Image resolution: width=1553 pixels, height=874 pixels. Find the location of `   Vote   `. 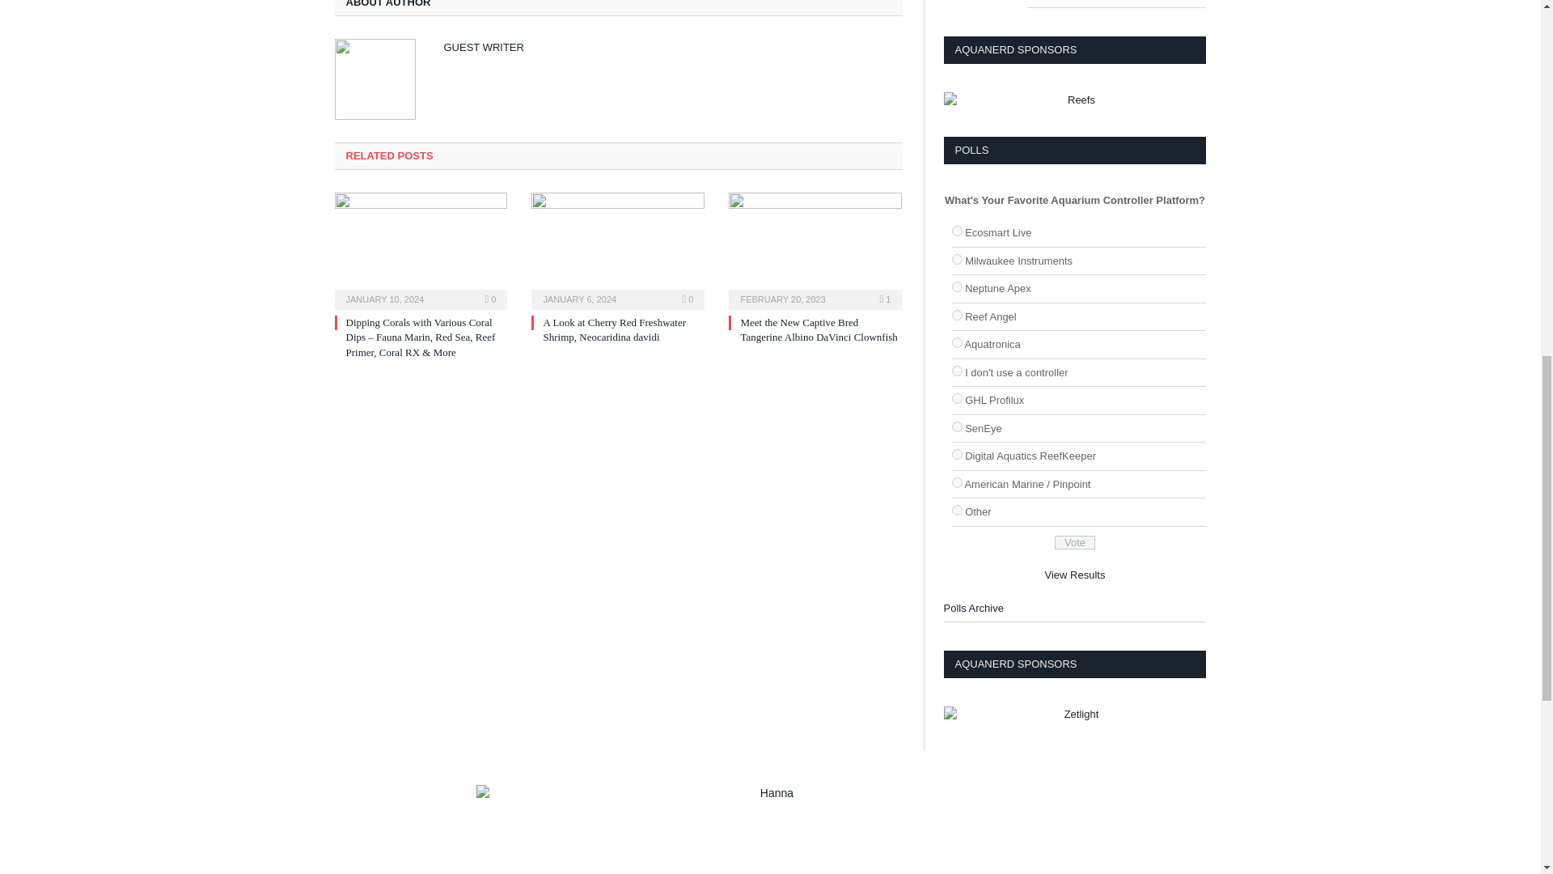

   Vote    is located at coordinates (1074, 542).